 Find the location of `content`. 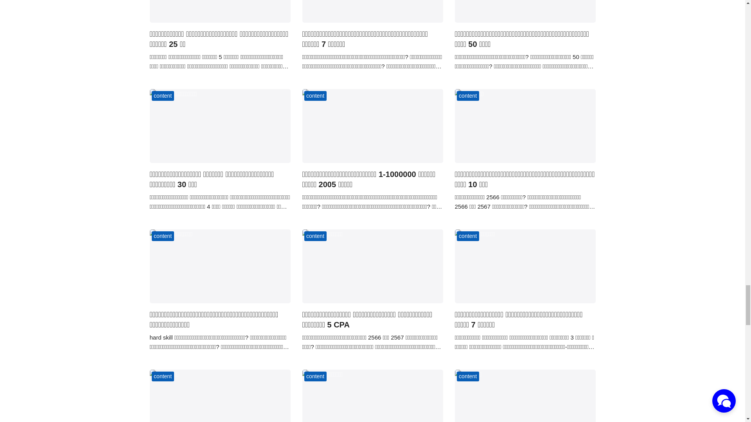

content is located at coordinates (468, 236).